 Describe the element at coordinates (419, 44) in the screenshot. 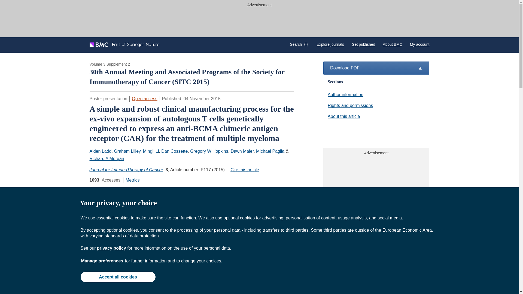

I see `My account` at that location.